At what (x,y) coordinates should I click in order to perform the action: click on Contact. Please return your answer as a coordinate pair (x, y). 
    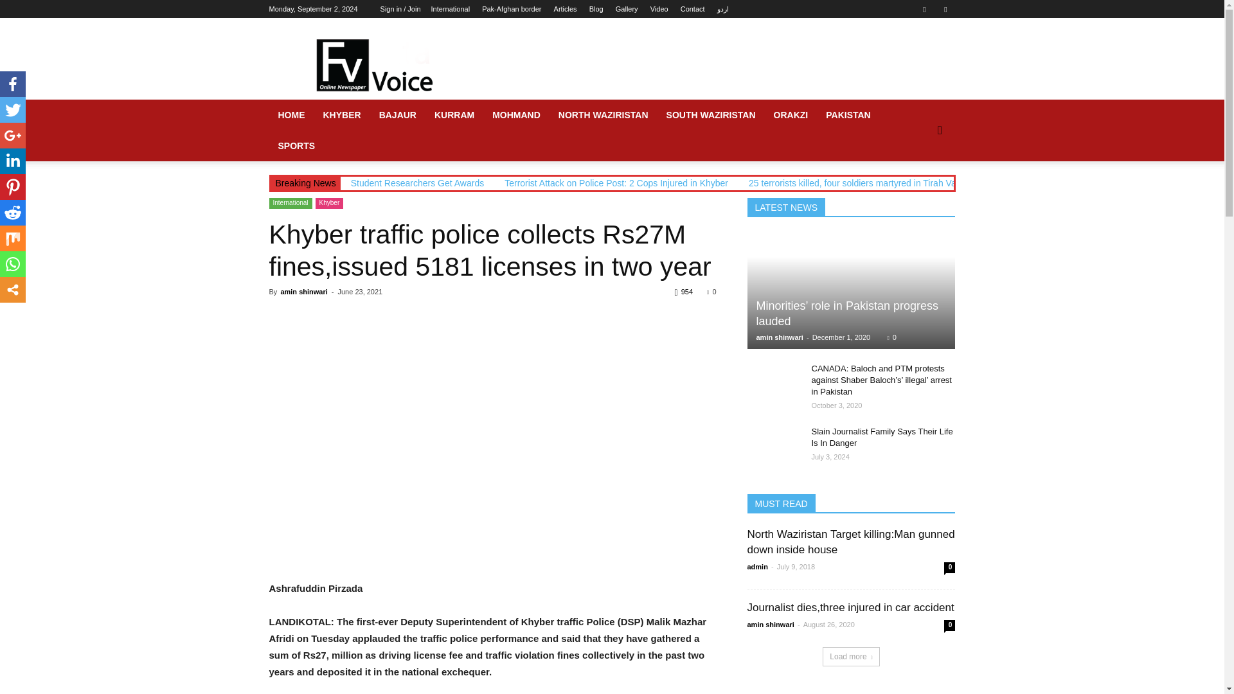
    Looking at the image, I should click on (693, 9).